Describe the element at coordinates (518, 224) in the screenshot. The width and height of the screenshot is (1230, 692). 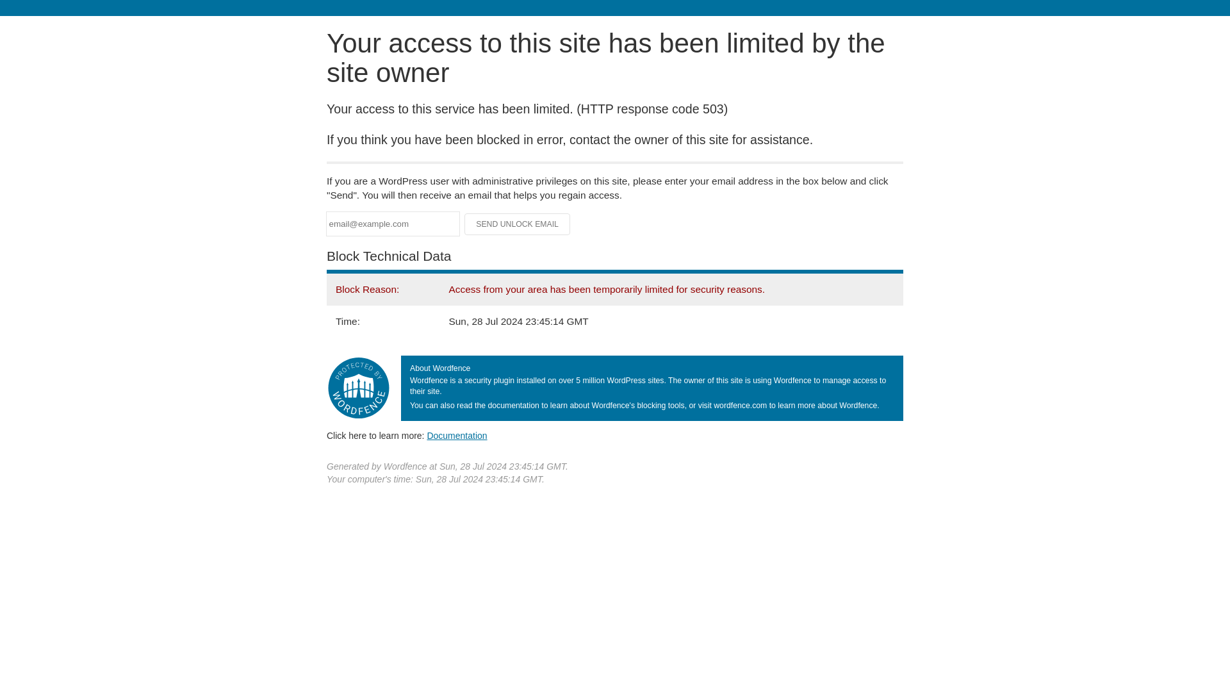
I see `Send Unlock Email` at that location.